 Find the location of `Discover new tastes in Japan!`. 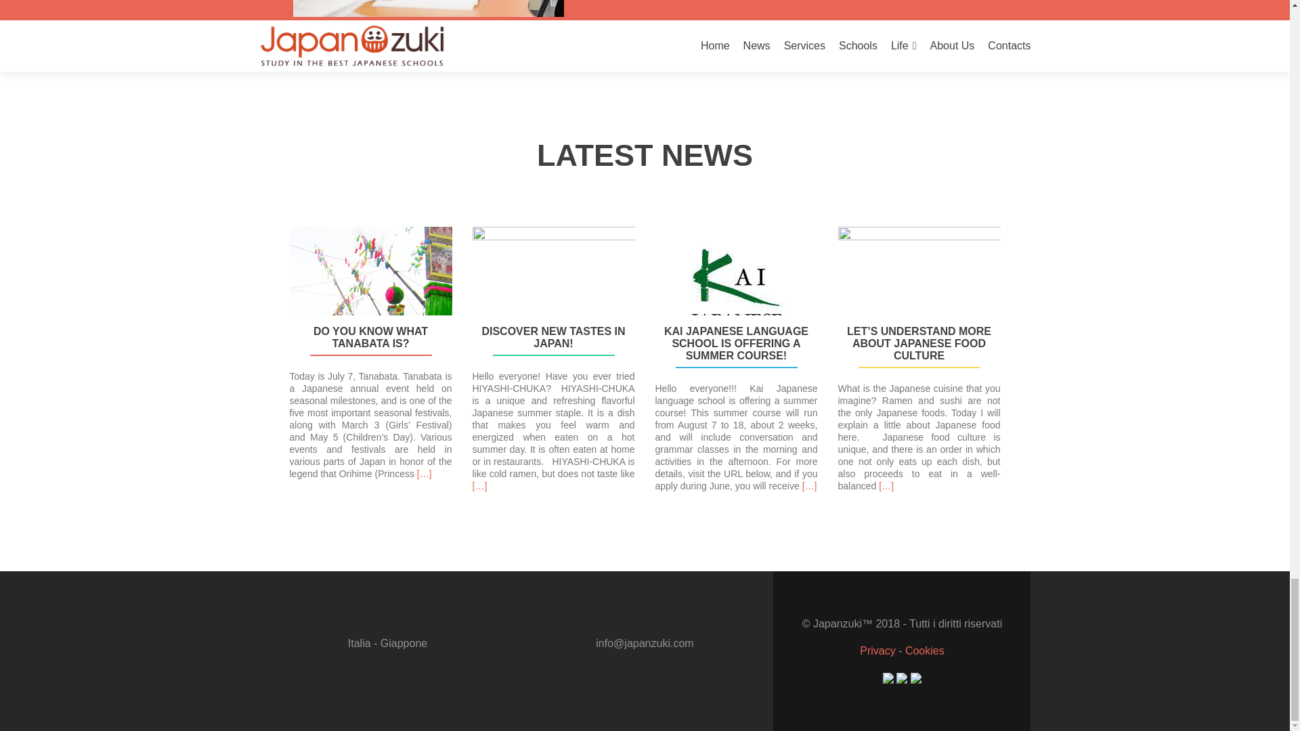

Discover new tastes in Japan! is located at coordinates (554, 287).